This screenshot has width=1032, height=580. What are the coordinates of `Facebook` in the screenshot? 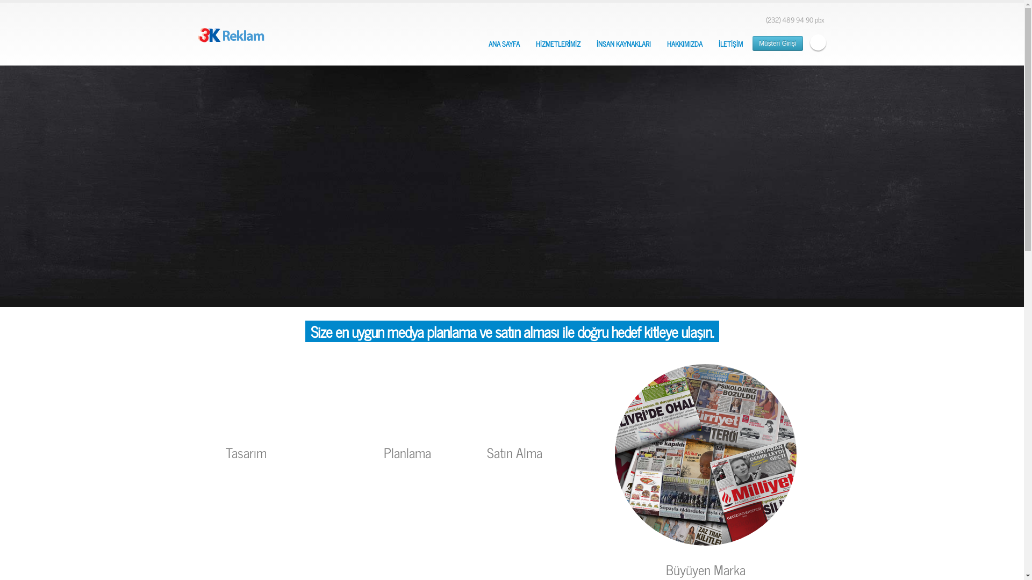 It's located at (818, 42).